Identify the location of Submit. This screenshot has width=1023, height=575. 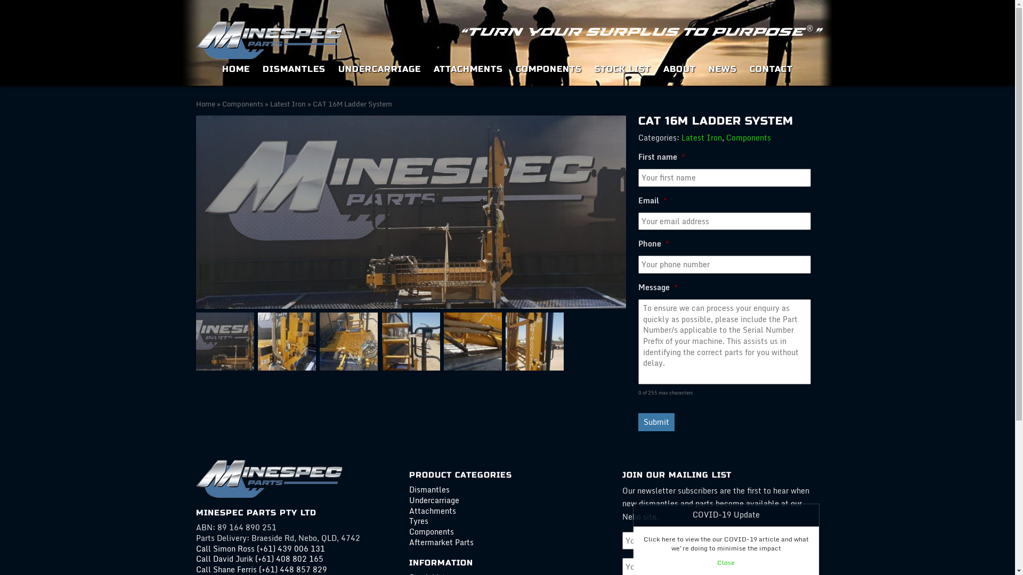
(656, 422).